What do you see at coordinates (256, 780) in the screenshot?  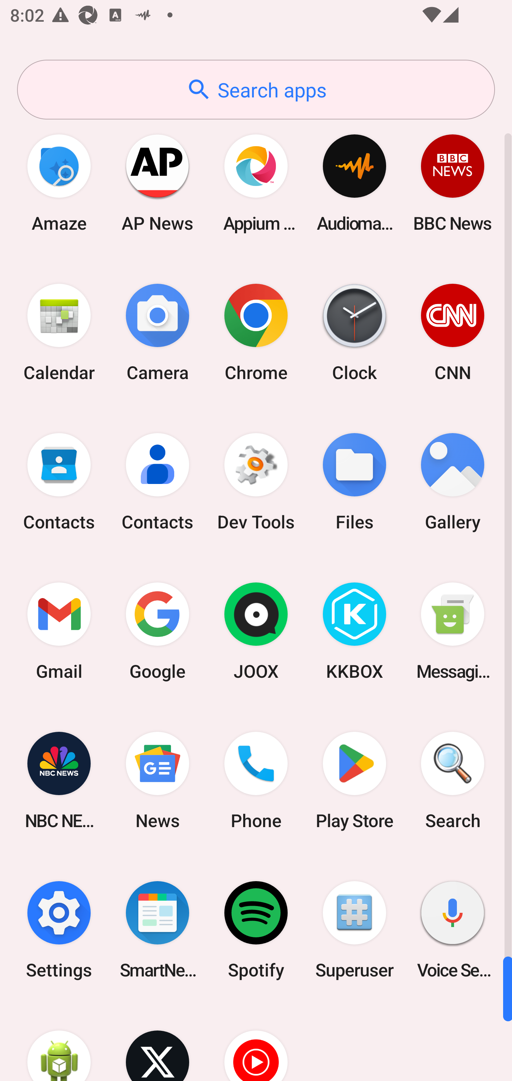 I see `Phone` at bounding box center [256, 780].